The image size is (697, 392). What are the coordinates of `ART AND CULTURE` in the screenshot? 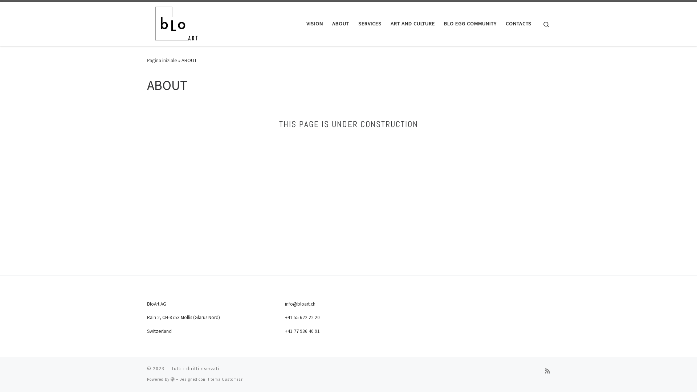 It's located at (413, 24).